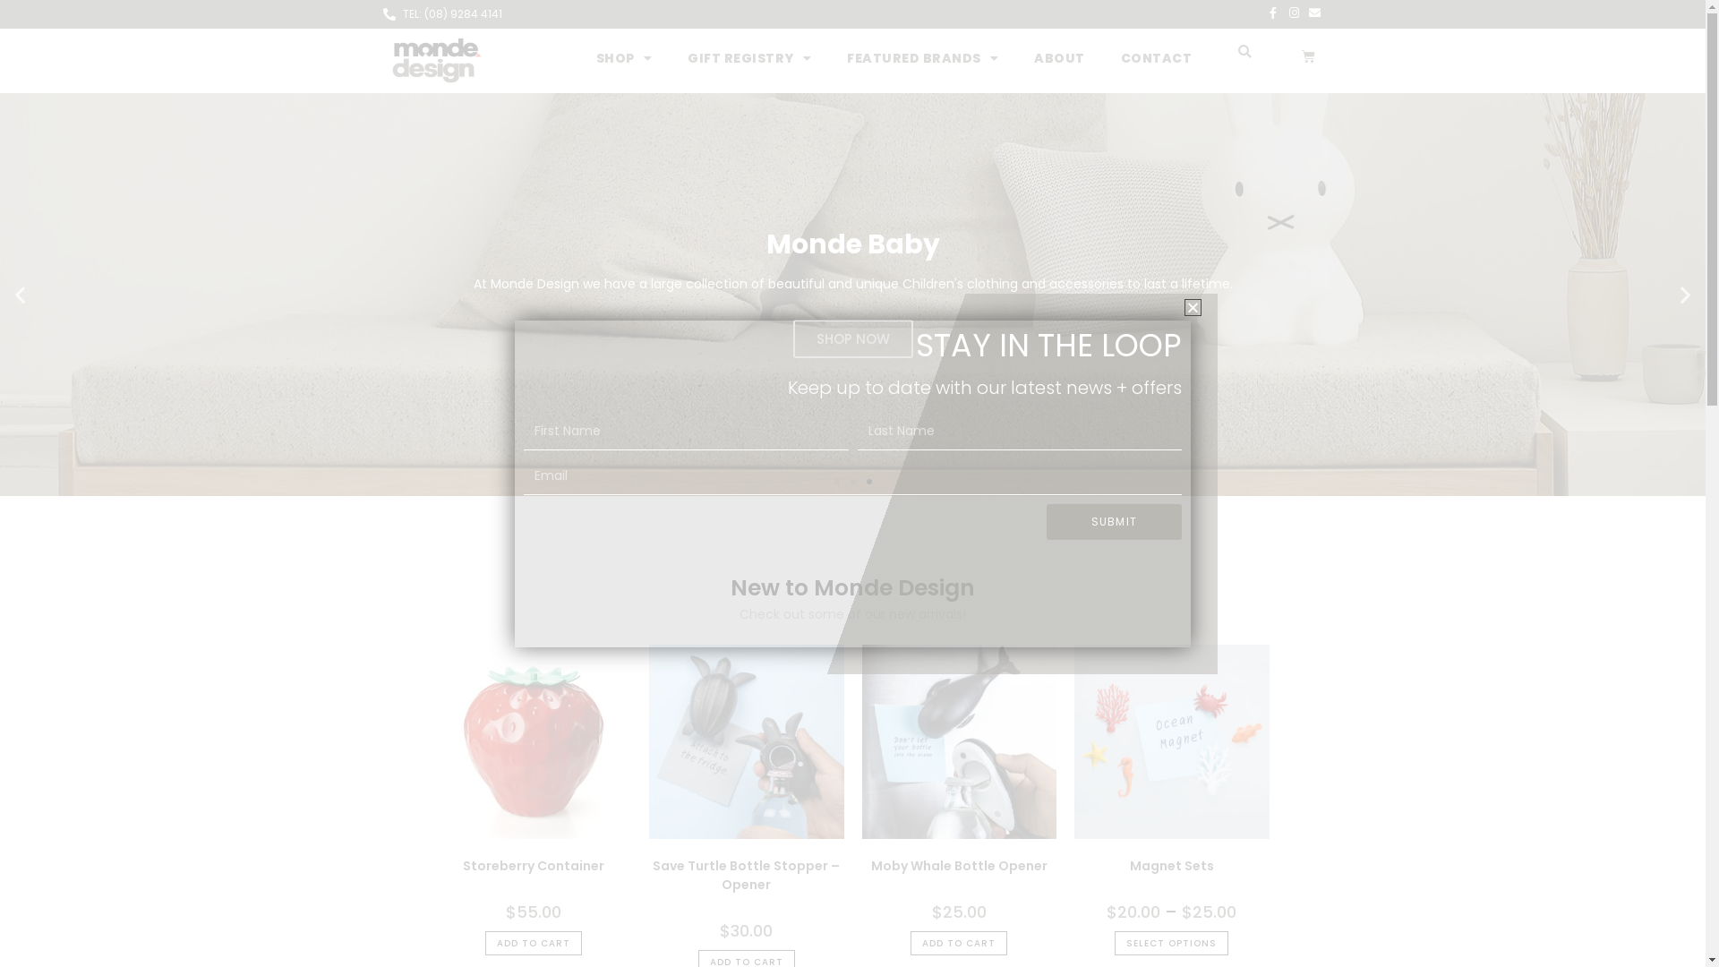  Describe the element at coordinates (534, 944) in the screenshot. I see `ADD TO CART` at that location.